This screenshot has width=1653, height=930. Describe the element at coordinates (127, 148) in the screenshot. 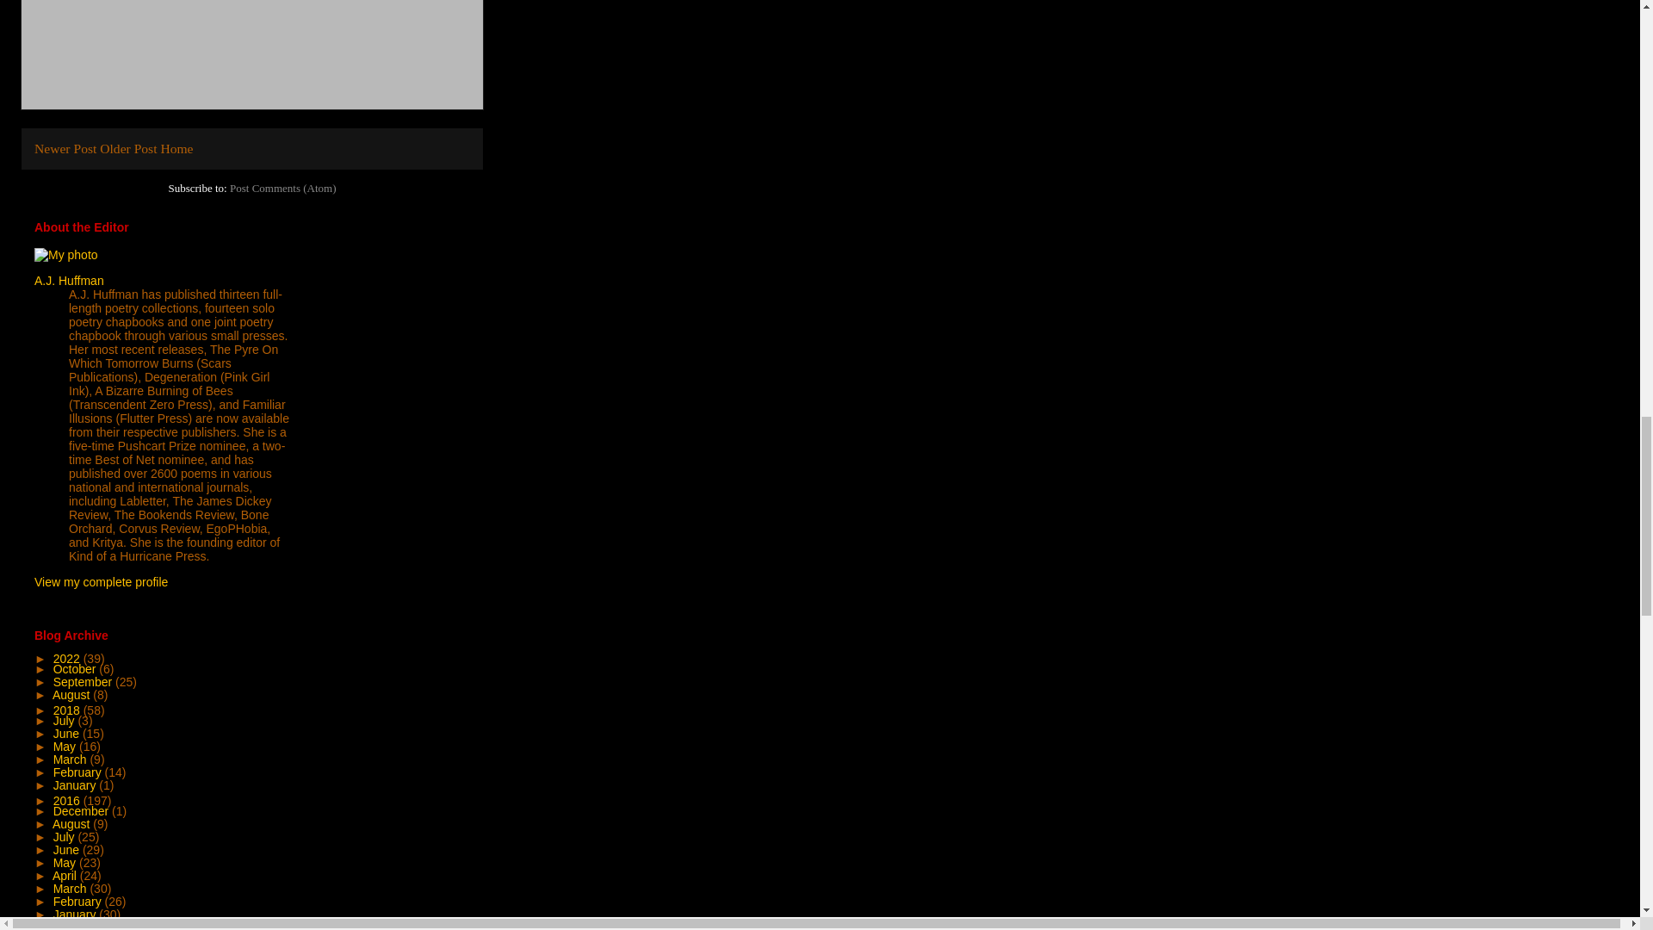

I see `Older Post` at that location.